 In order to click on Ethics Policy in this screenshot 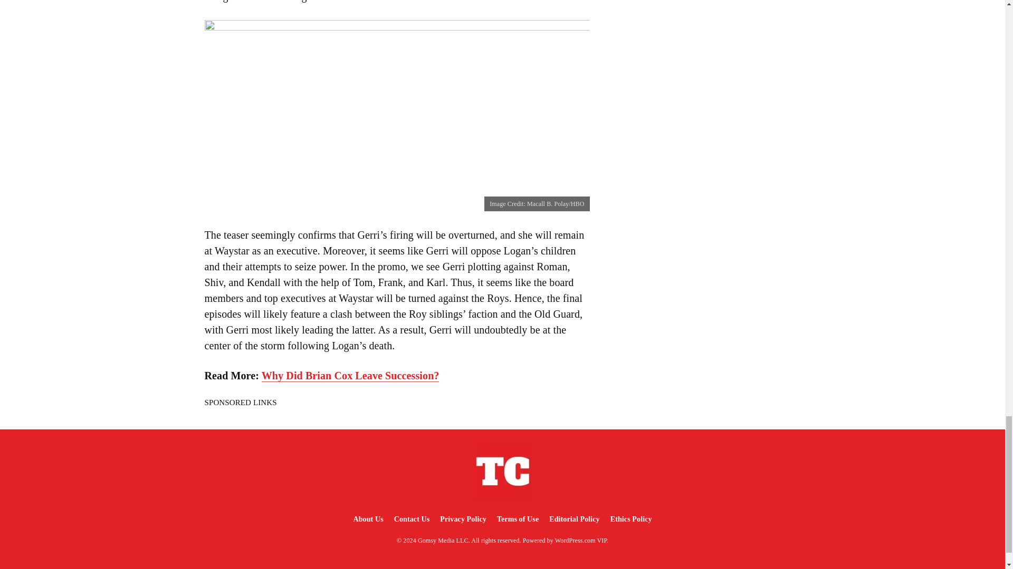, I will do `click(631, 519)`.